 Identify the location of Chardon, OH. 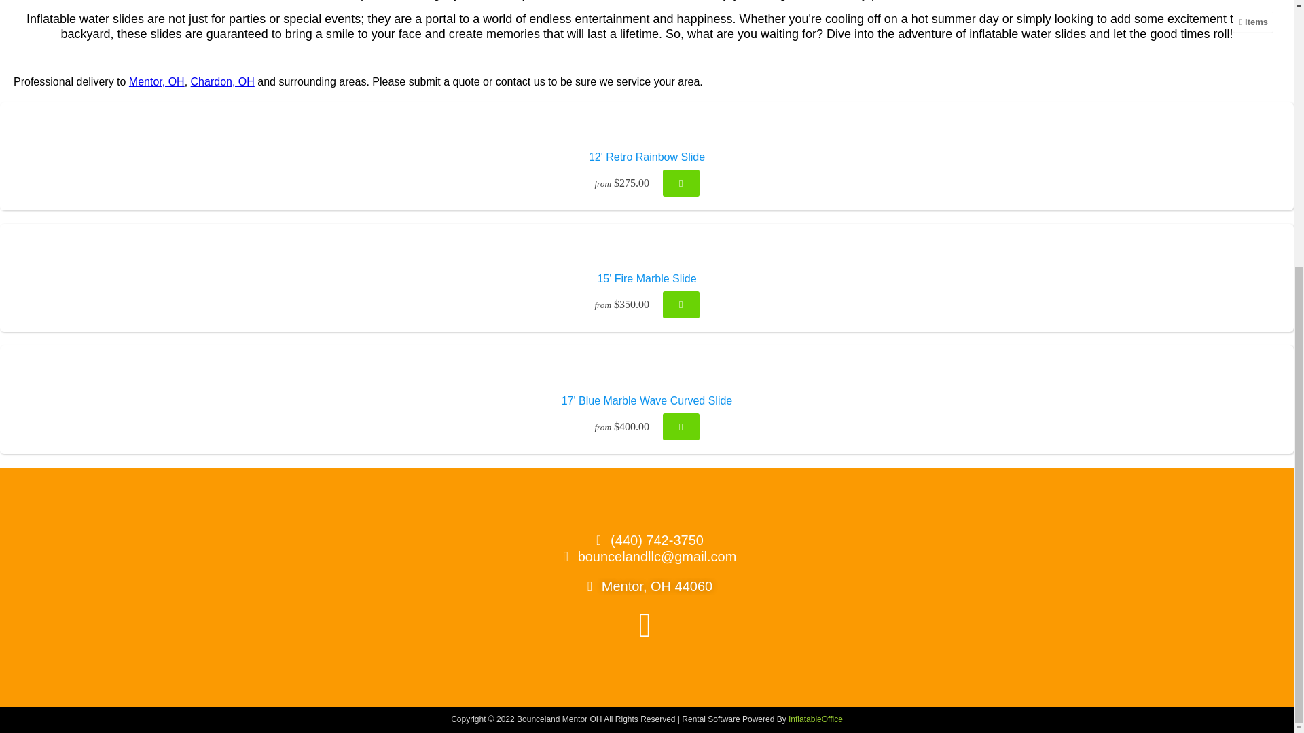
(222, 81).